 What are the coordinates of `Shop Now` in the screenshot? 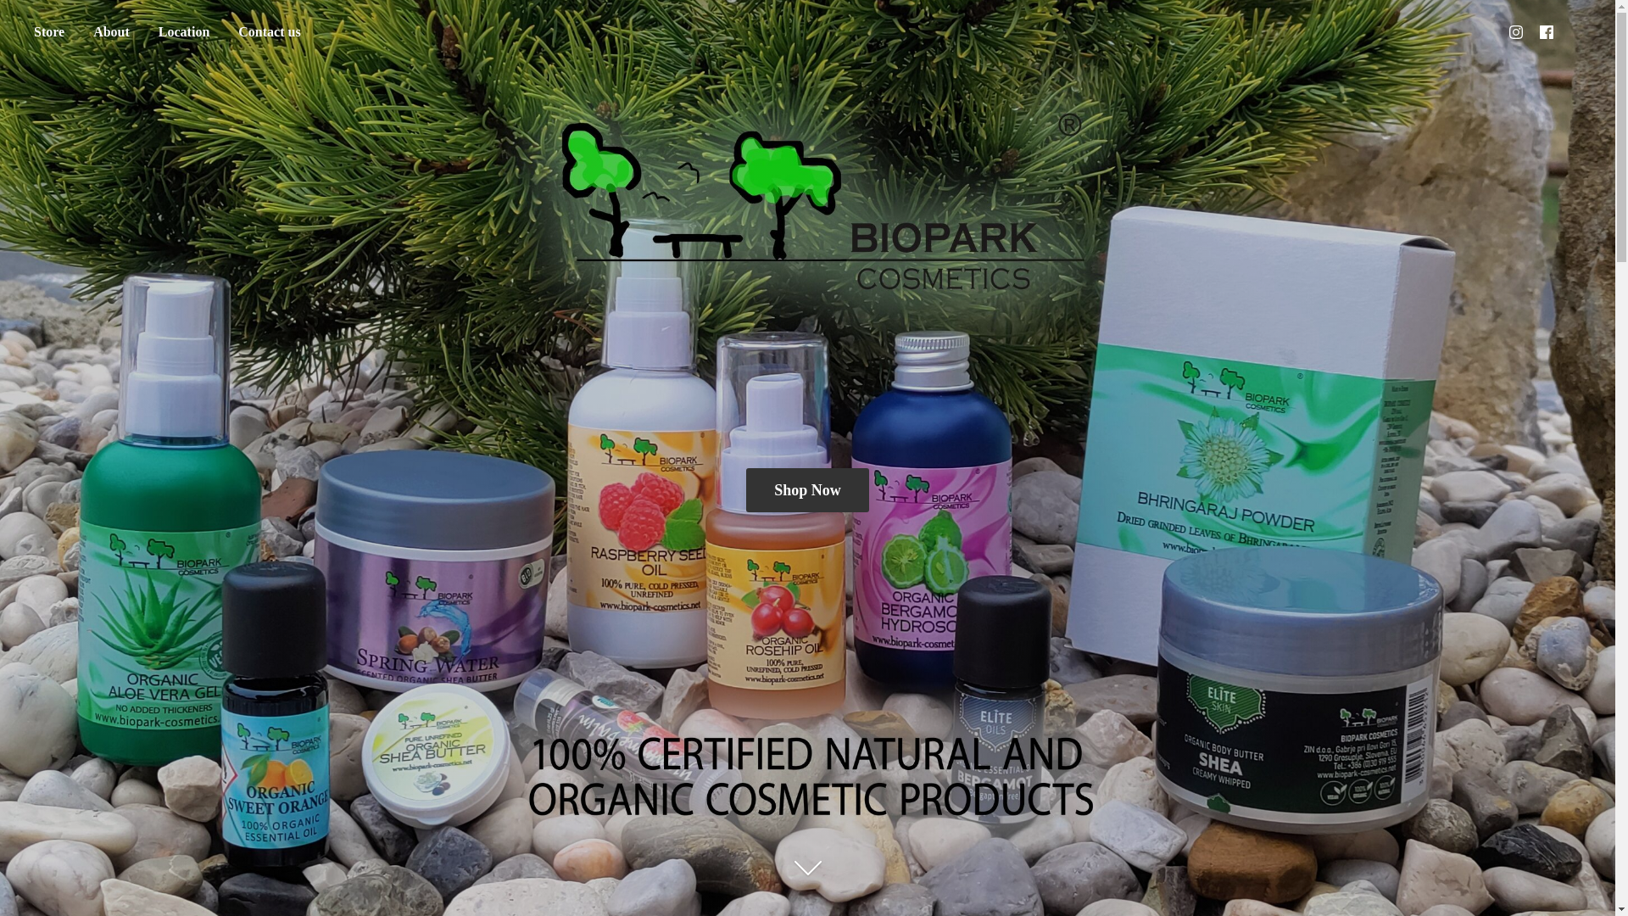 It's located at (807, 489).